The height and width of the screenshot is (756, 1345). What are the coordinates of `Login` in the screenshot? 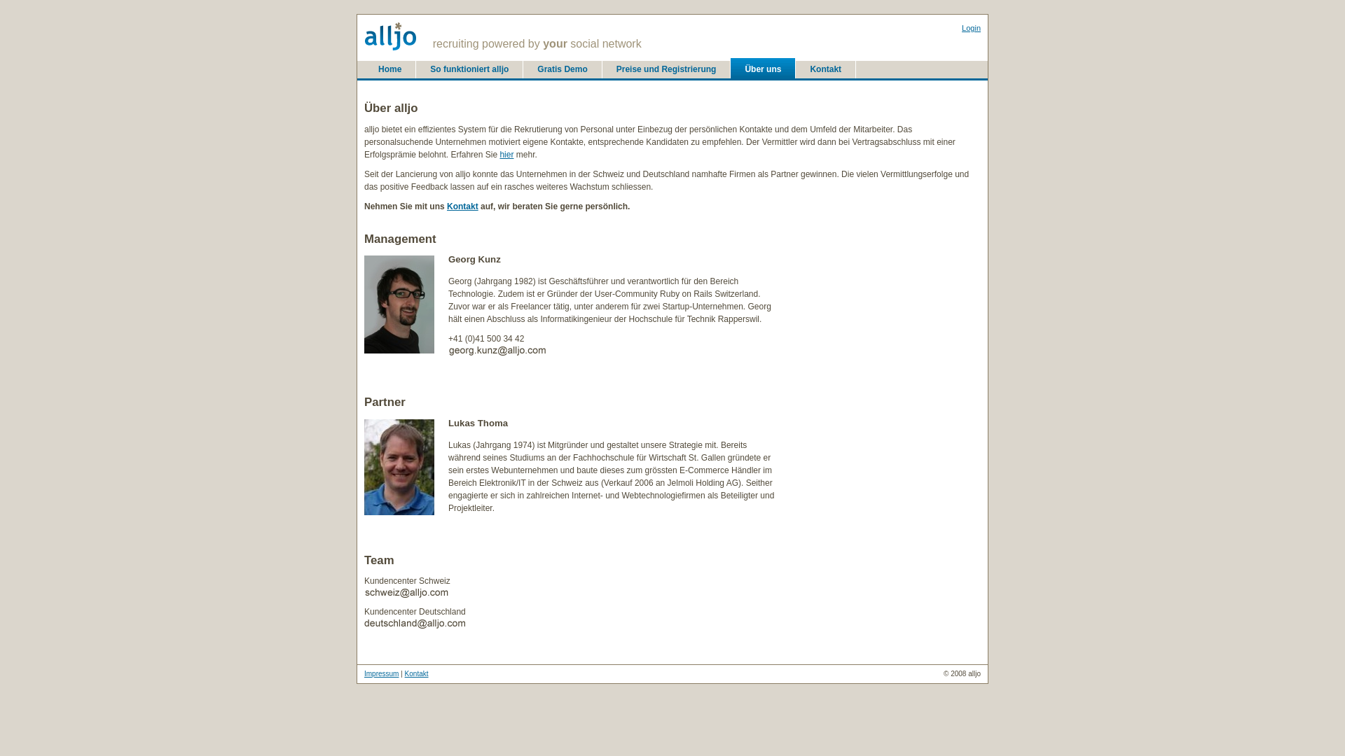 It's located at (971, 28).